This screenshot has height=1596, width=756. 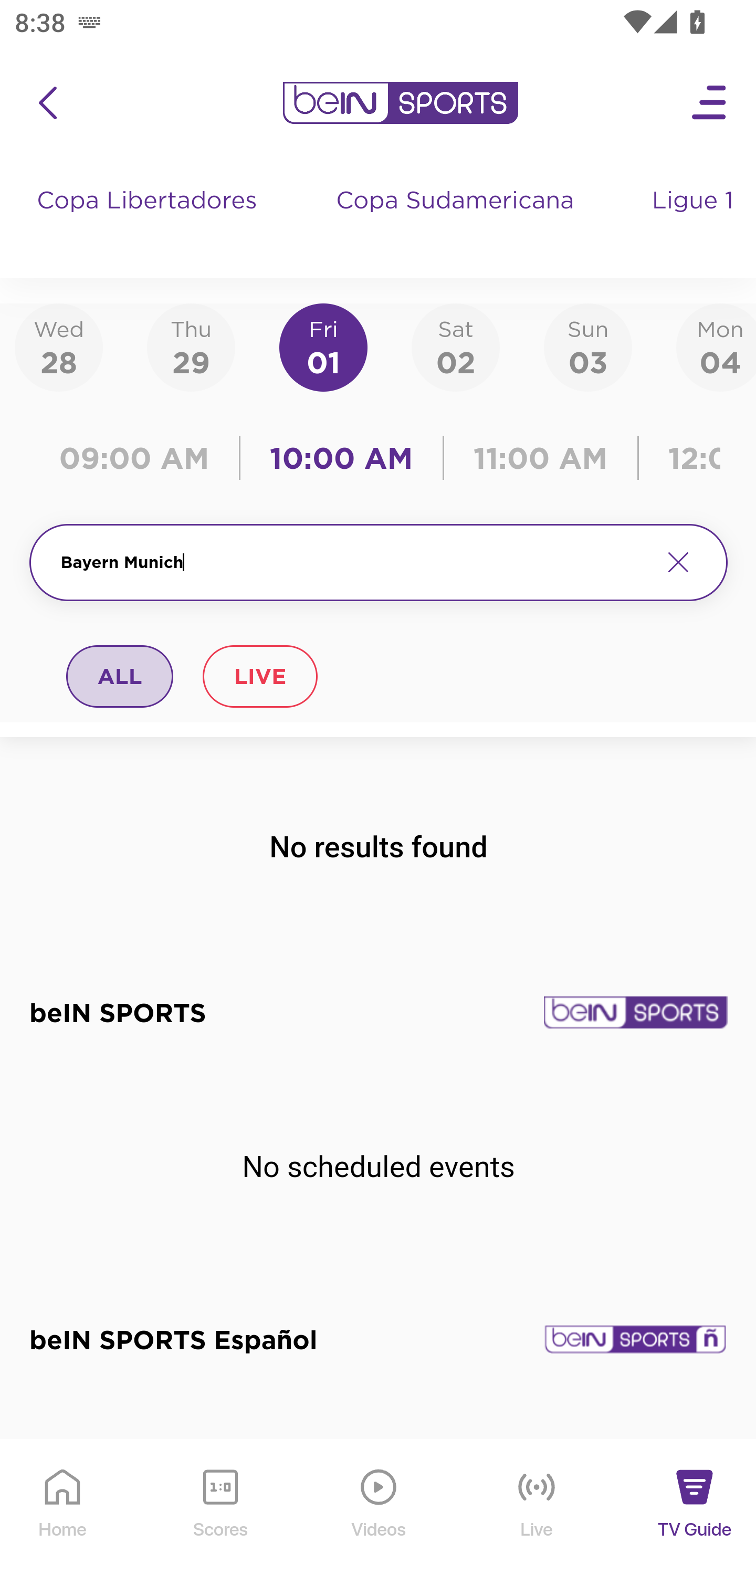 What do you see at coordinates (259, 676) in the screenshot?
I see `LIVE` at bounding box center [259, 676].